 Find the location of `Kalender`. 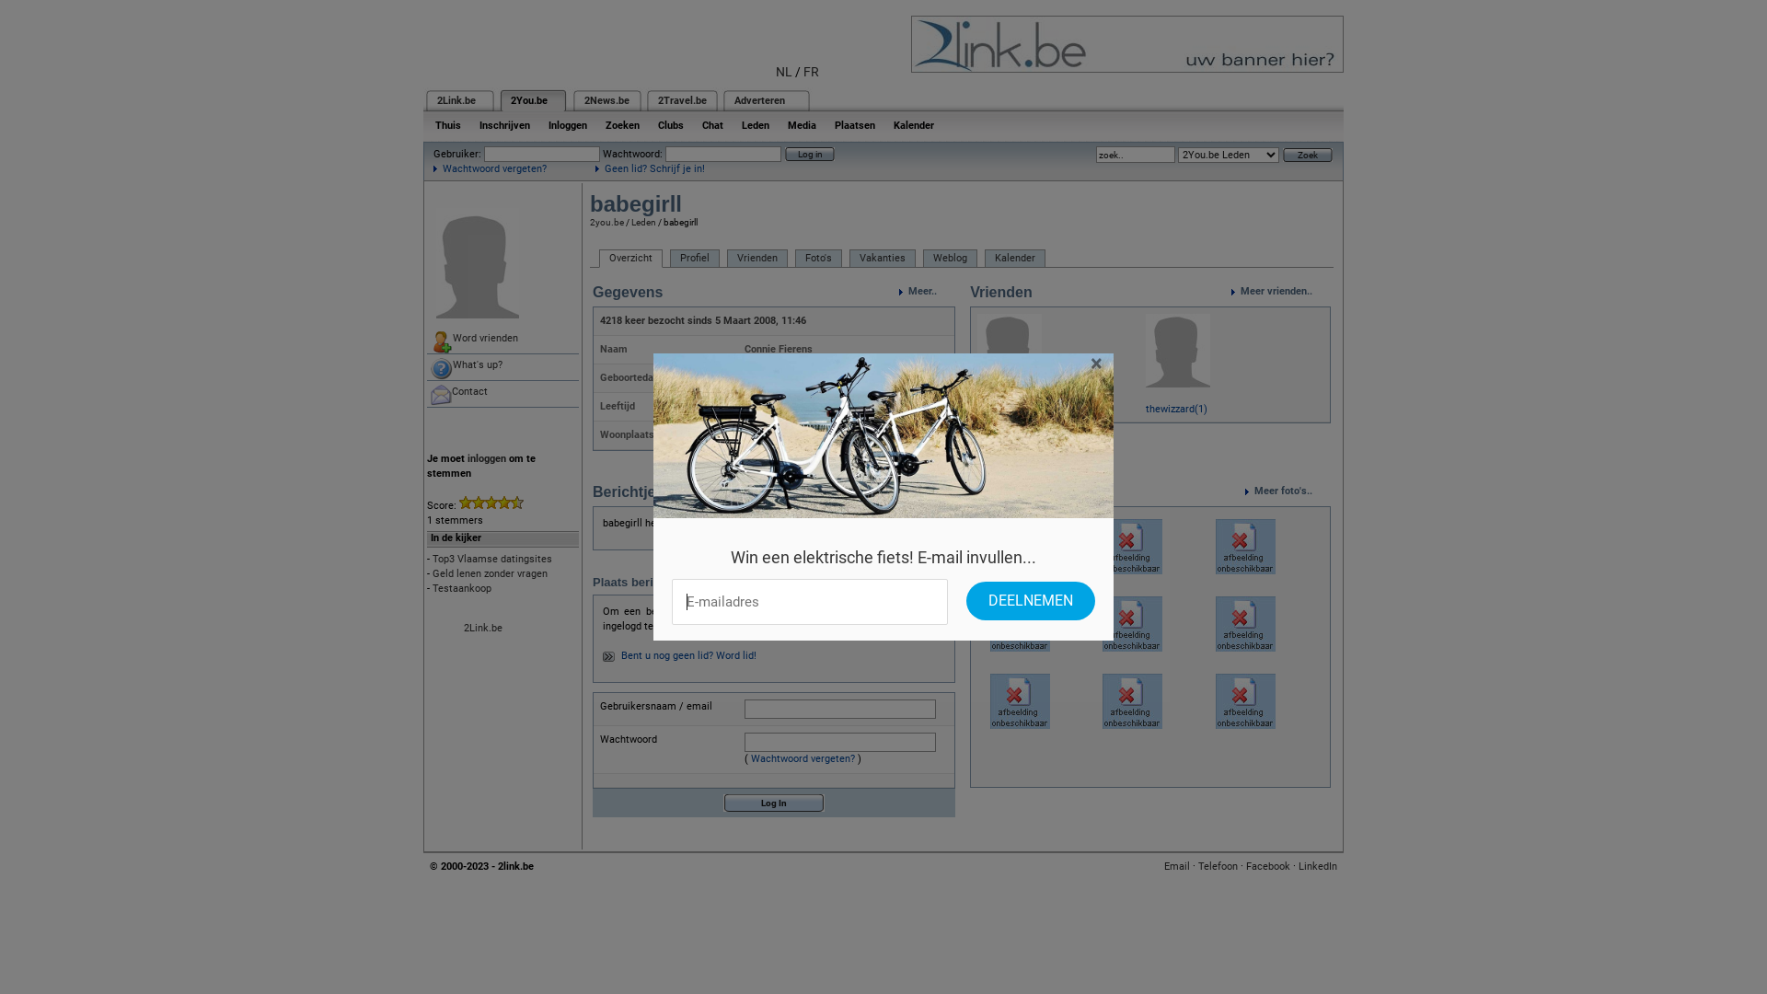

Kalender is located at coordinates (1015, 259).